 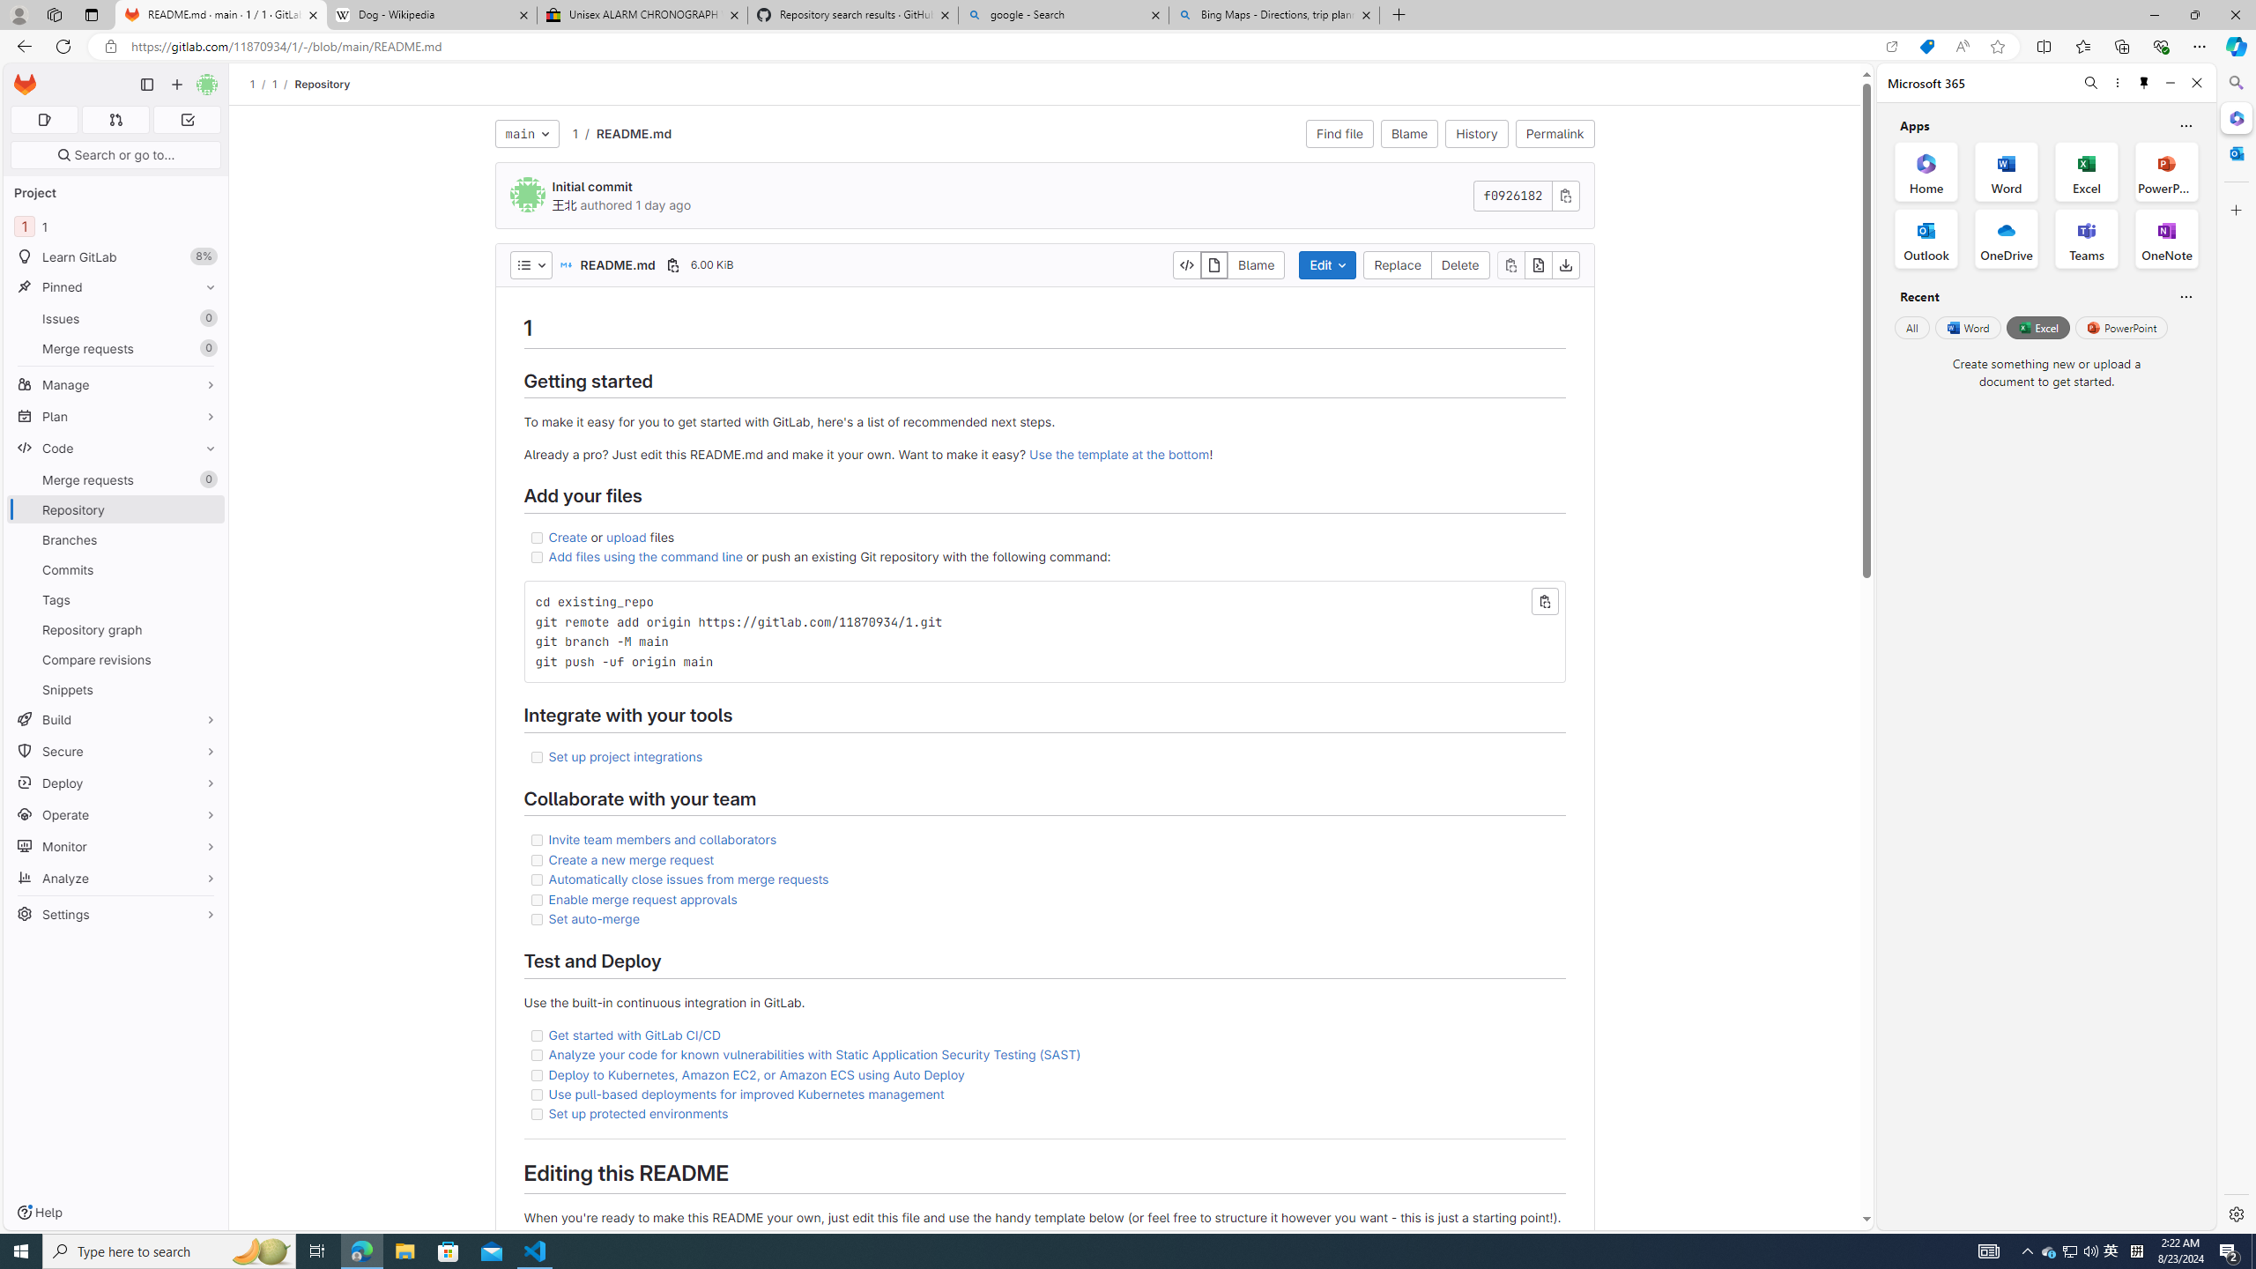 What do you see at coordinates (206, 689) in the screenshot?
I see `Pin Snippets` at bounding box center [206, 689].